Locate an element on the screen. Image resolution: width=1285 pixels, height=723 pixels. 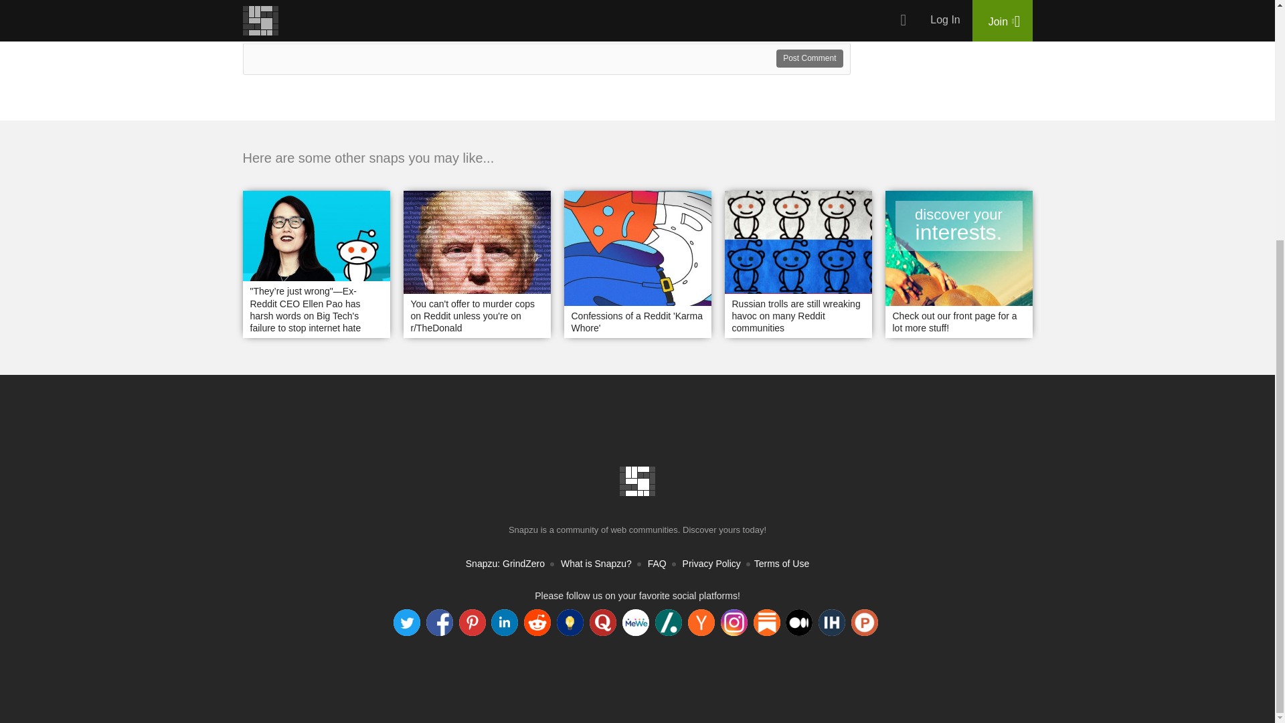
Slashdot is located at coordinates (669, 623).